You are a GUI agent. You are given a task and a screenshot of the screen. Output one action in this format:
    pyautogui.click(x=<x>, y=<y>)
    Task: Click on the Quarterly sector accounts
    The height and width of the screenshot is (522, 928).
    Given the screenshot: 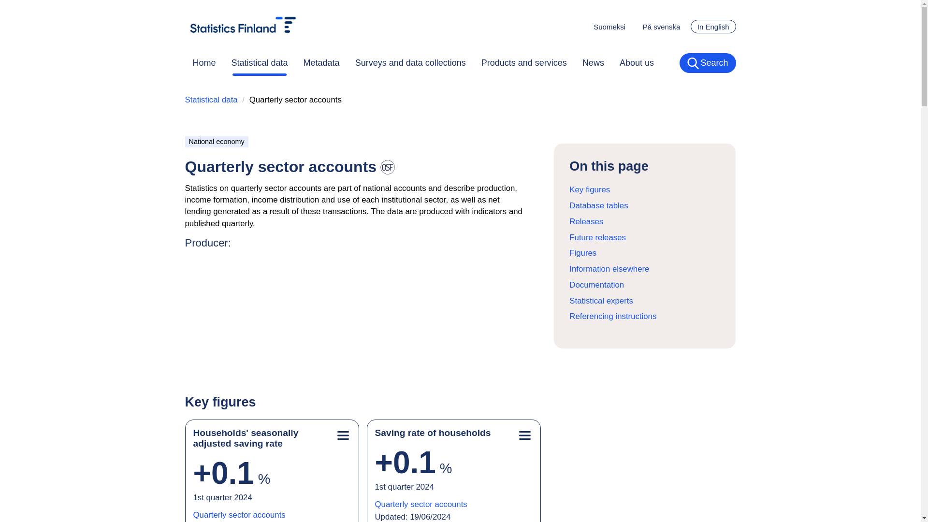 What is the action you would take?
    pyautogui.click(x=421, y=506)
    